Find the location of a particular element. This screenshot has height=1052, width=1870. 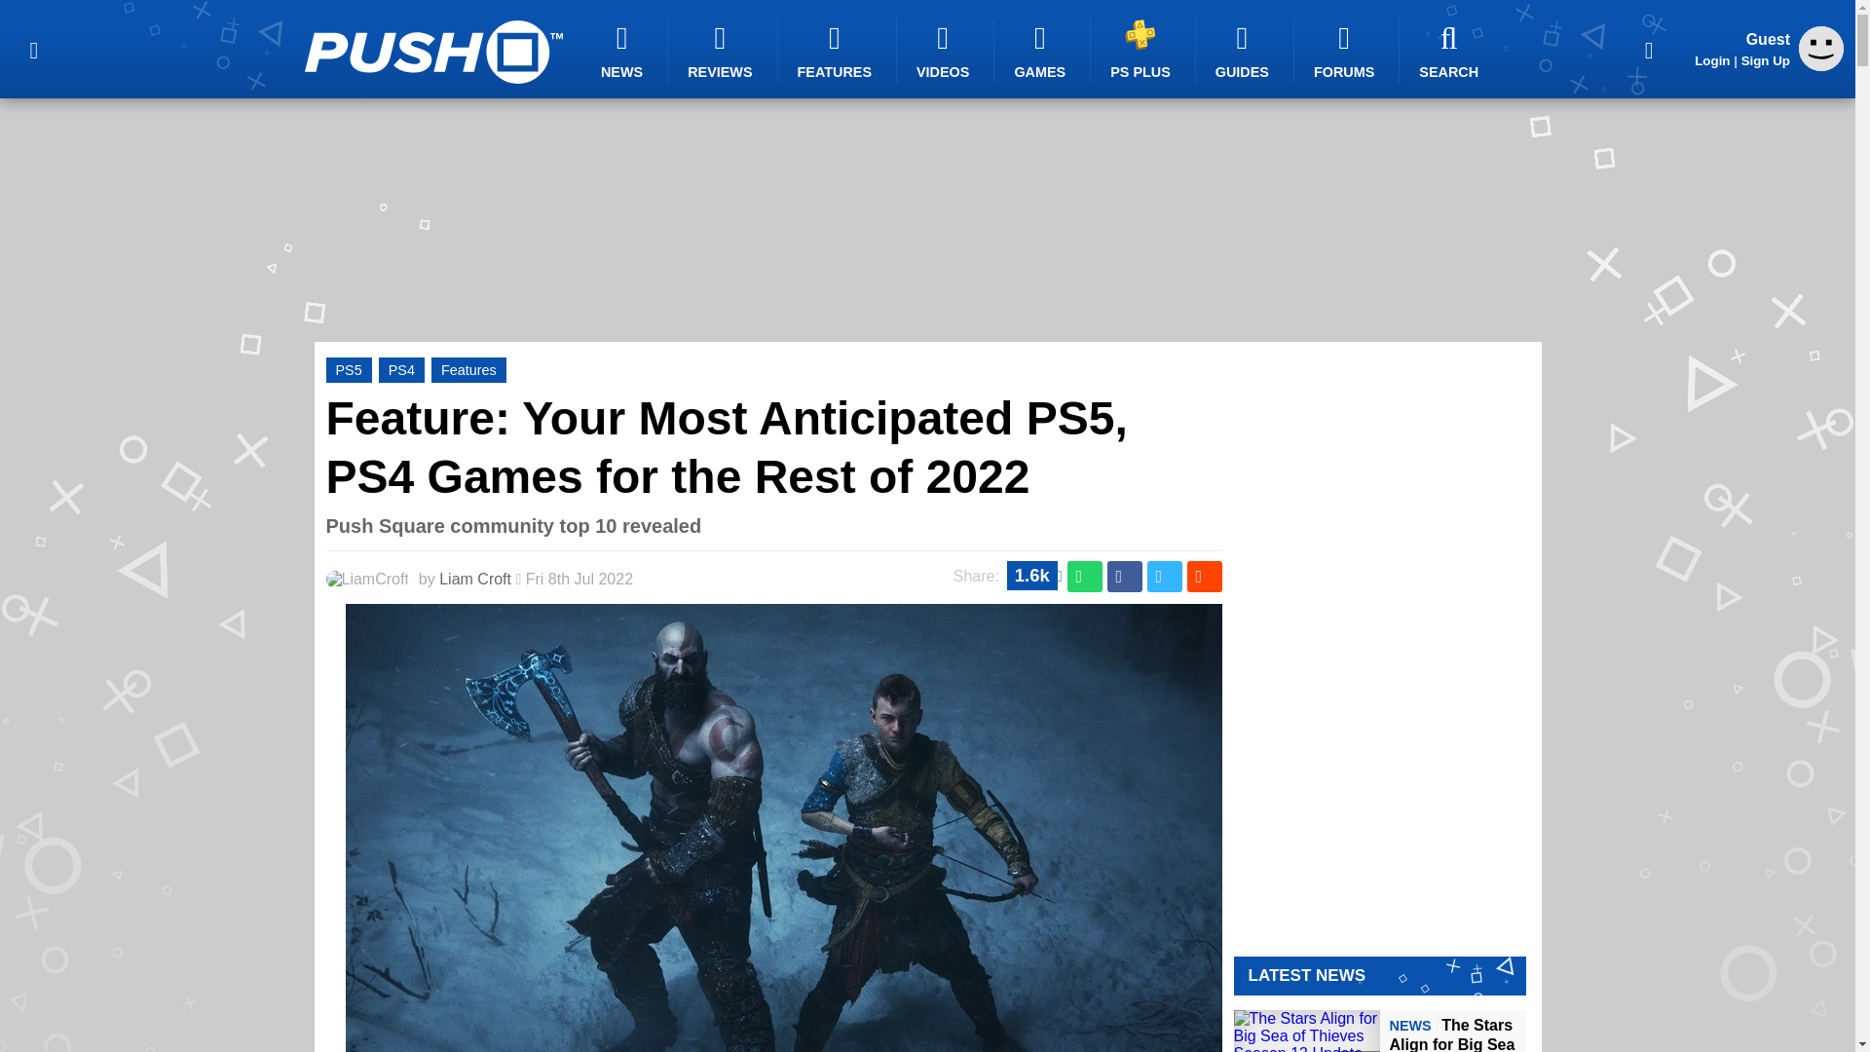

Menu is located at coordinates (33, 49).